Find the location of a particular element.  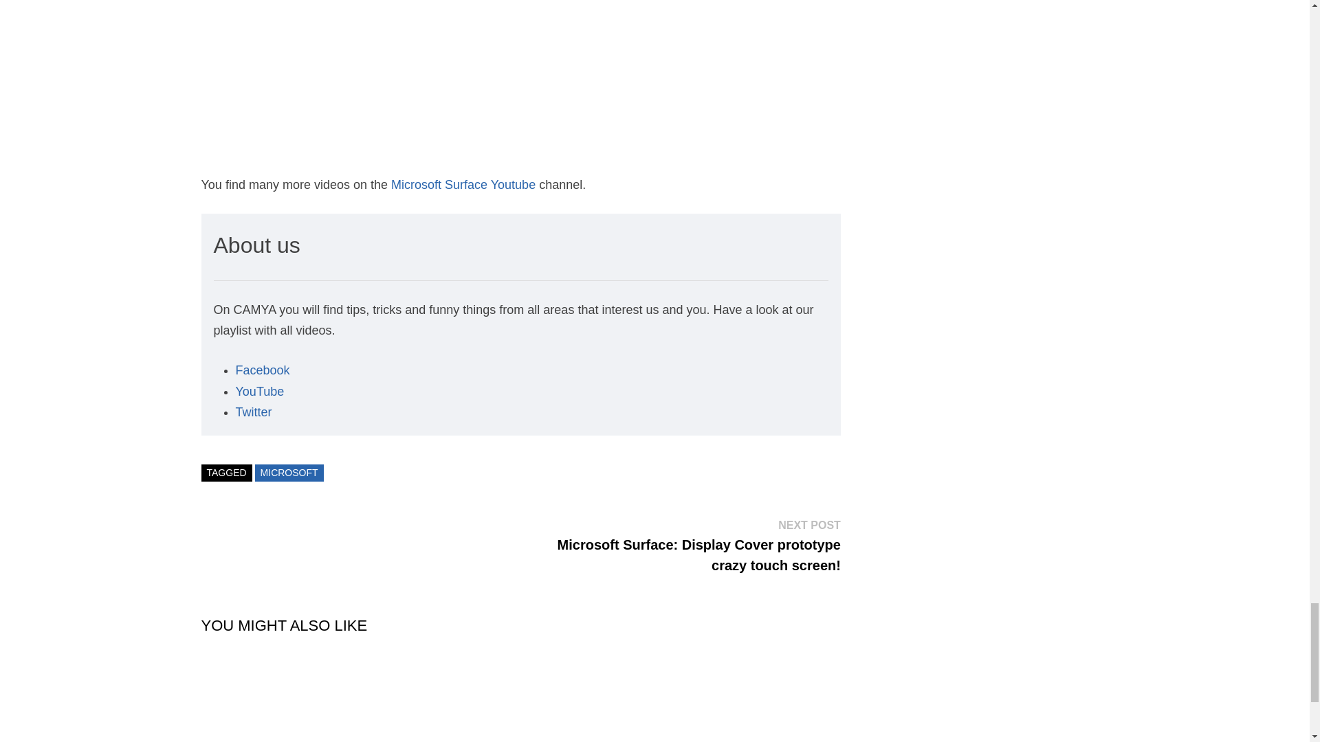

Microsoft Surface Youtube is located at coordinates (463, 184).